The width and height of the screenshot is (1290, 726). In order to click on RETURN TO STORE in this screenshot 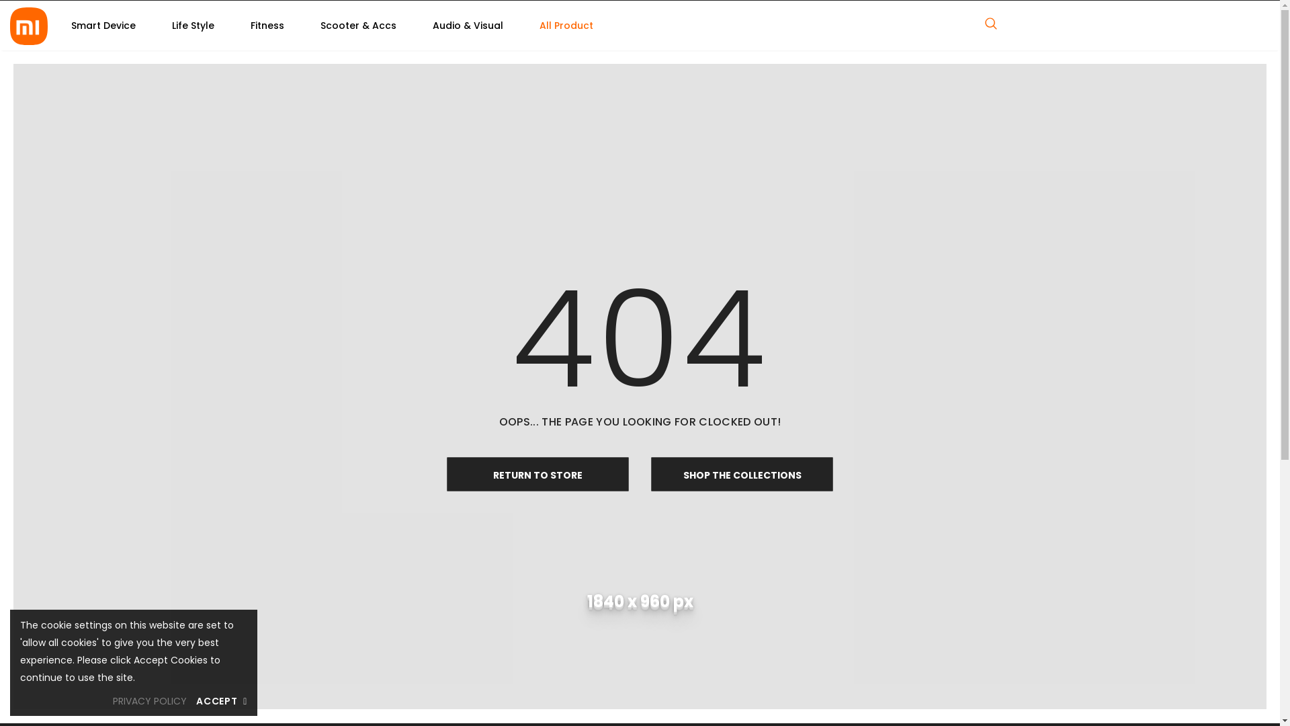, I will do `click(538, 474)`.